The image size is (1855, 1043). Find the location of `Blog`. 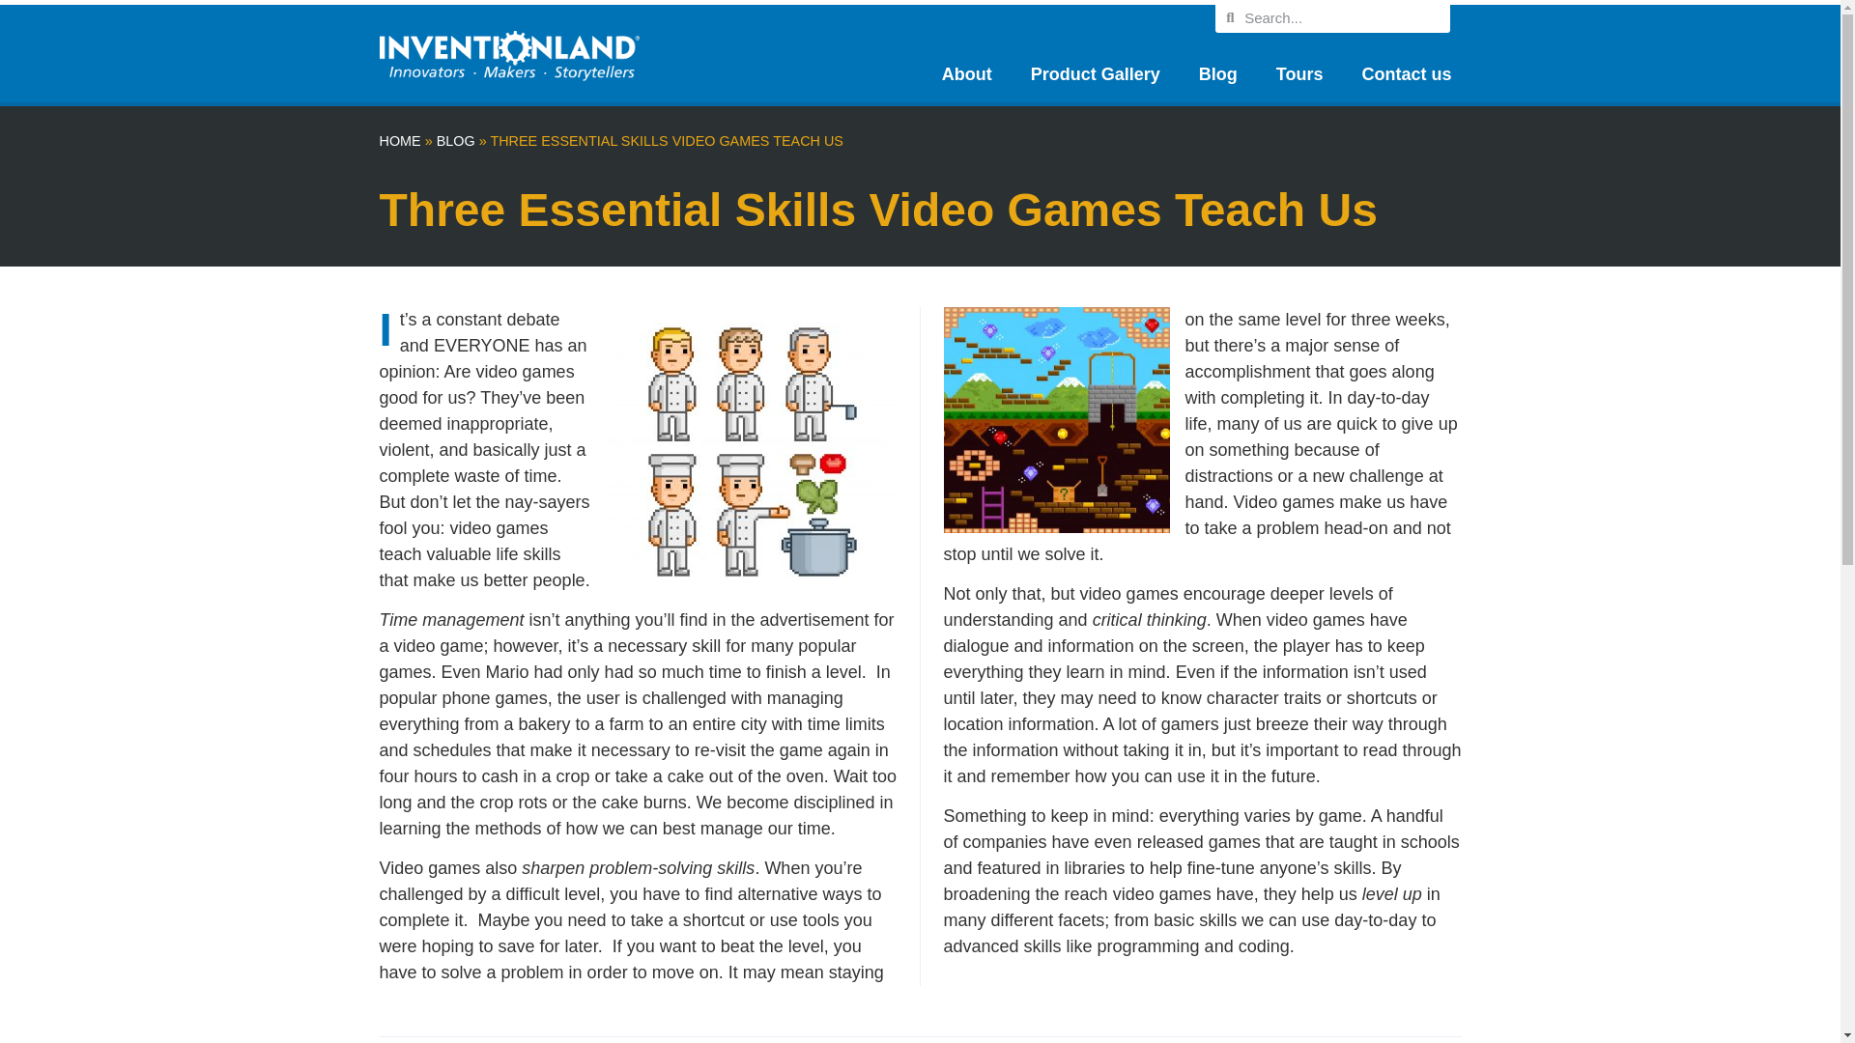

Blog is located at coordinates (1218, 74).